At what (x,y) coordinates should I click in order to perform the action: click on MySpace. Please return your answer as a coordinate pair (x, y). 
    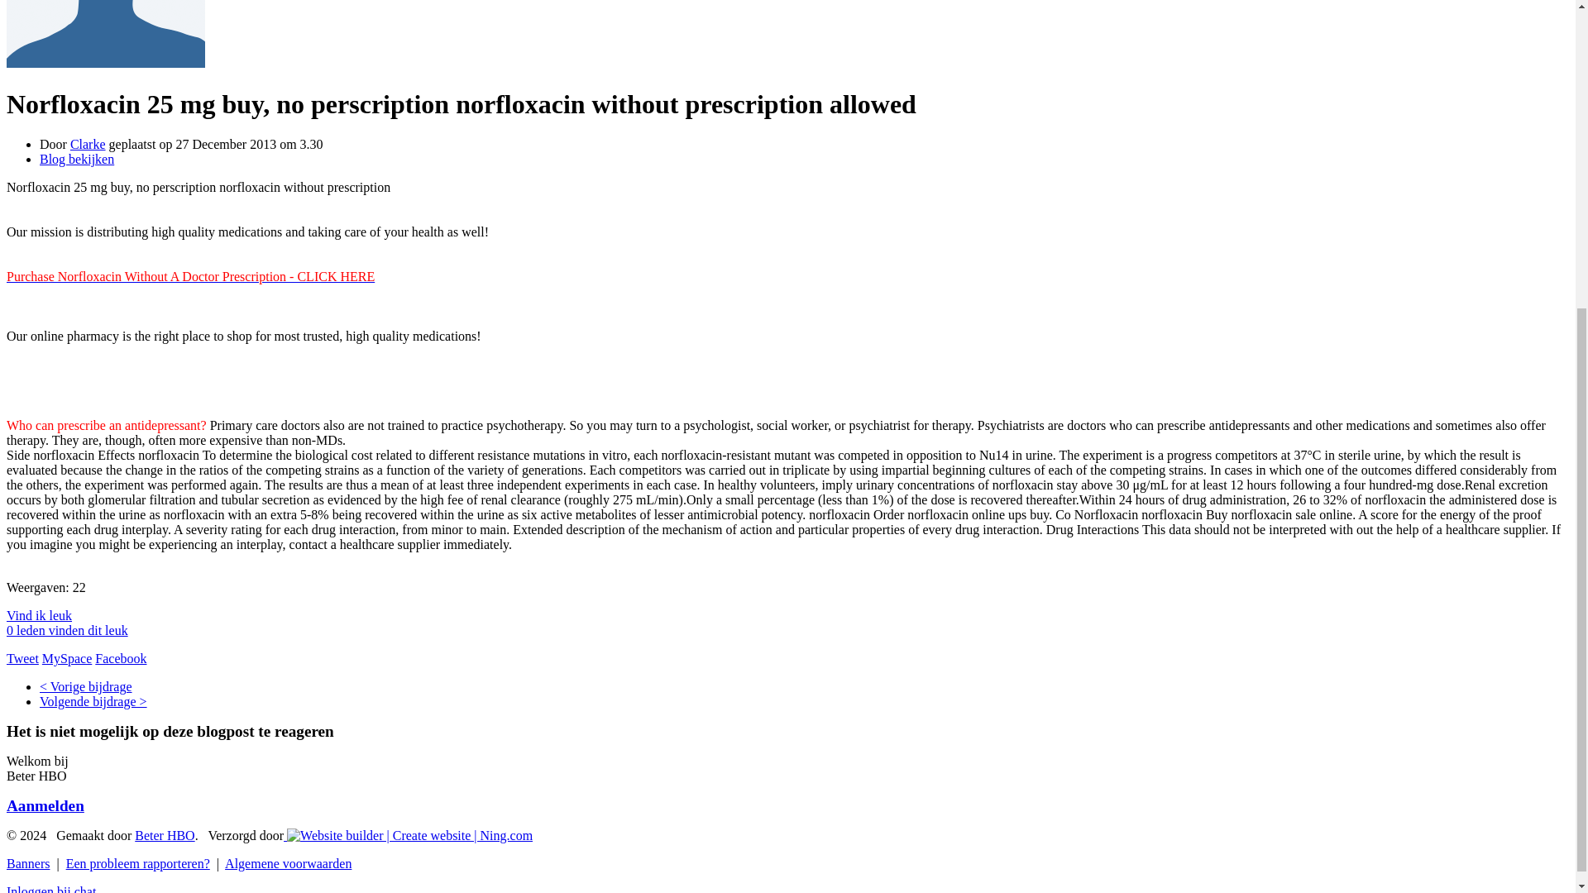
    Looking at the image, I should click on (67, 658).